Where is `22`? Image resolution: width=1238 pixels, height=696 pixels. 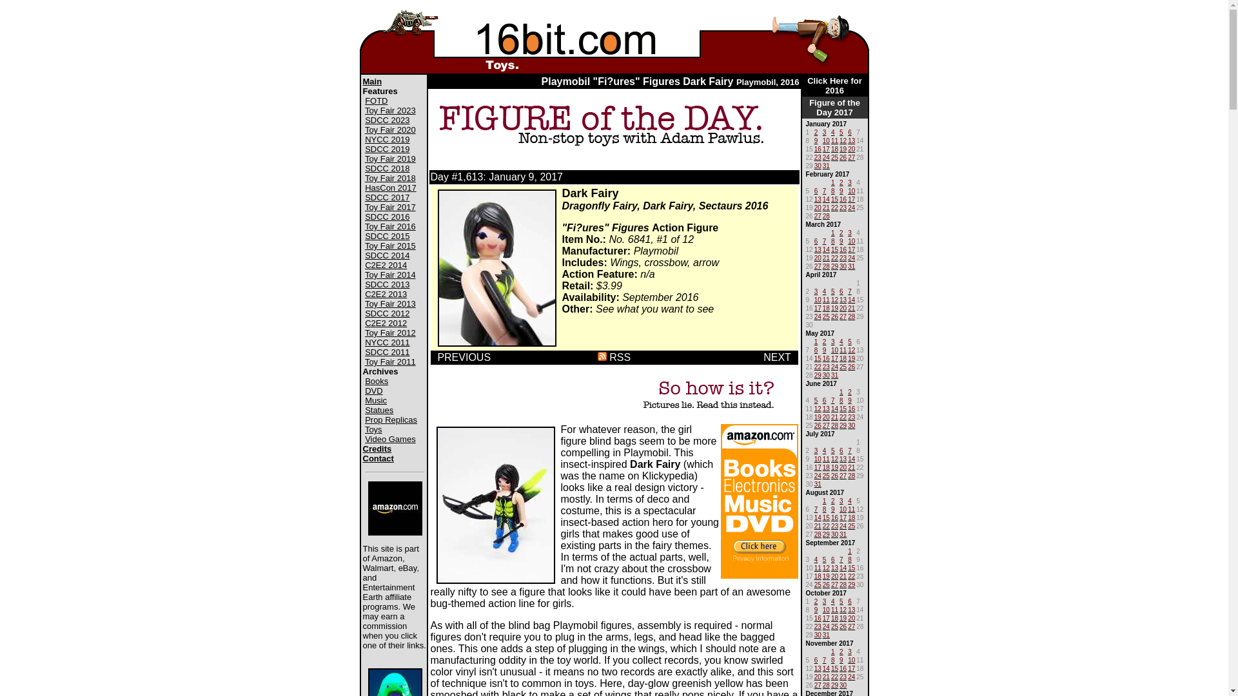 22 is located at coordinates (827, 525).